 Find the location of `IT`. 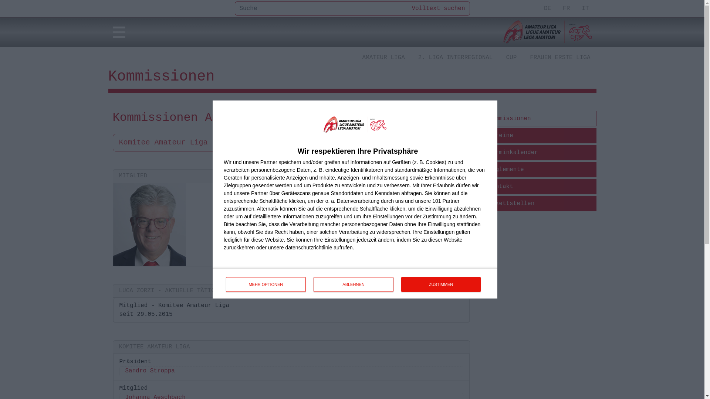

IT is located at coordinates (585, 8).